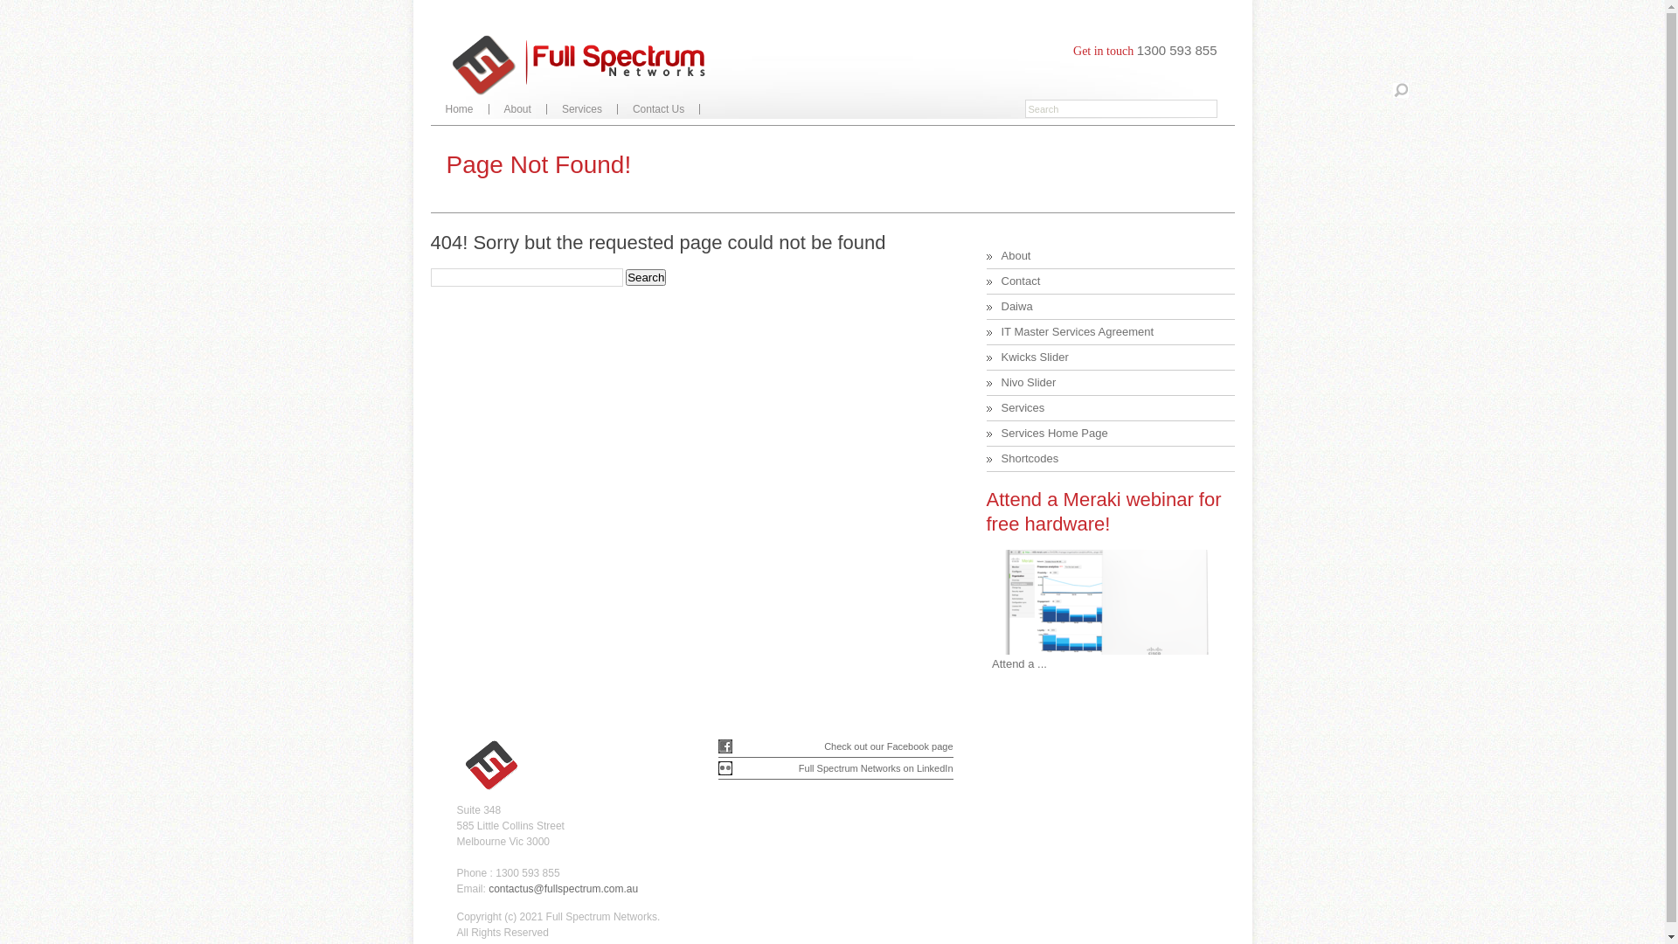 This screenshot has height=944, width=1678. I want to click on Contact, so click(1021, 281).